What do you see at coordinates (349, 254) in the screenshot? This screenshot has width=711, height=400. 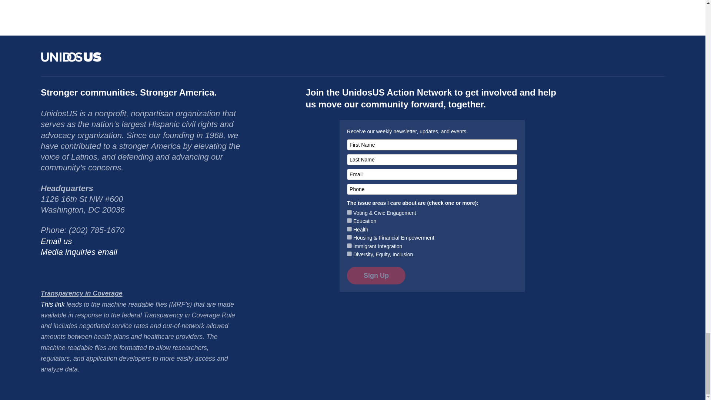 I see `Diversity, Equity, Inclusion` at bounding box center [349, 254].